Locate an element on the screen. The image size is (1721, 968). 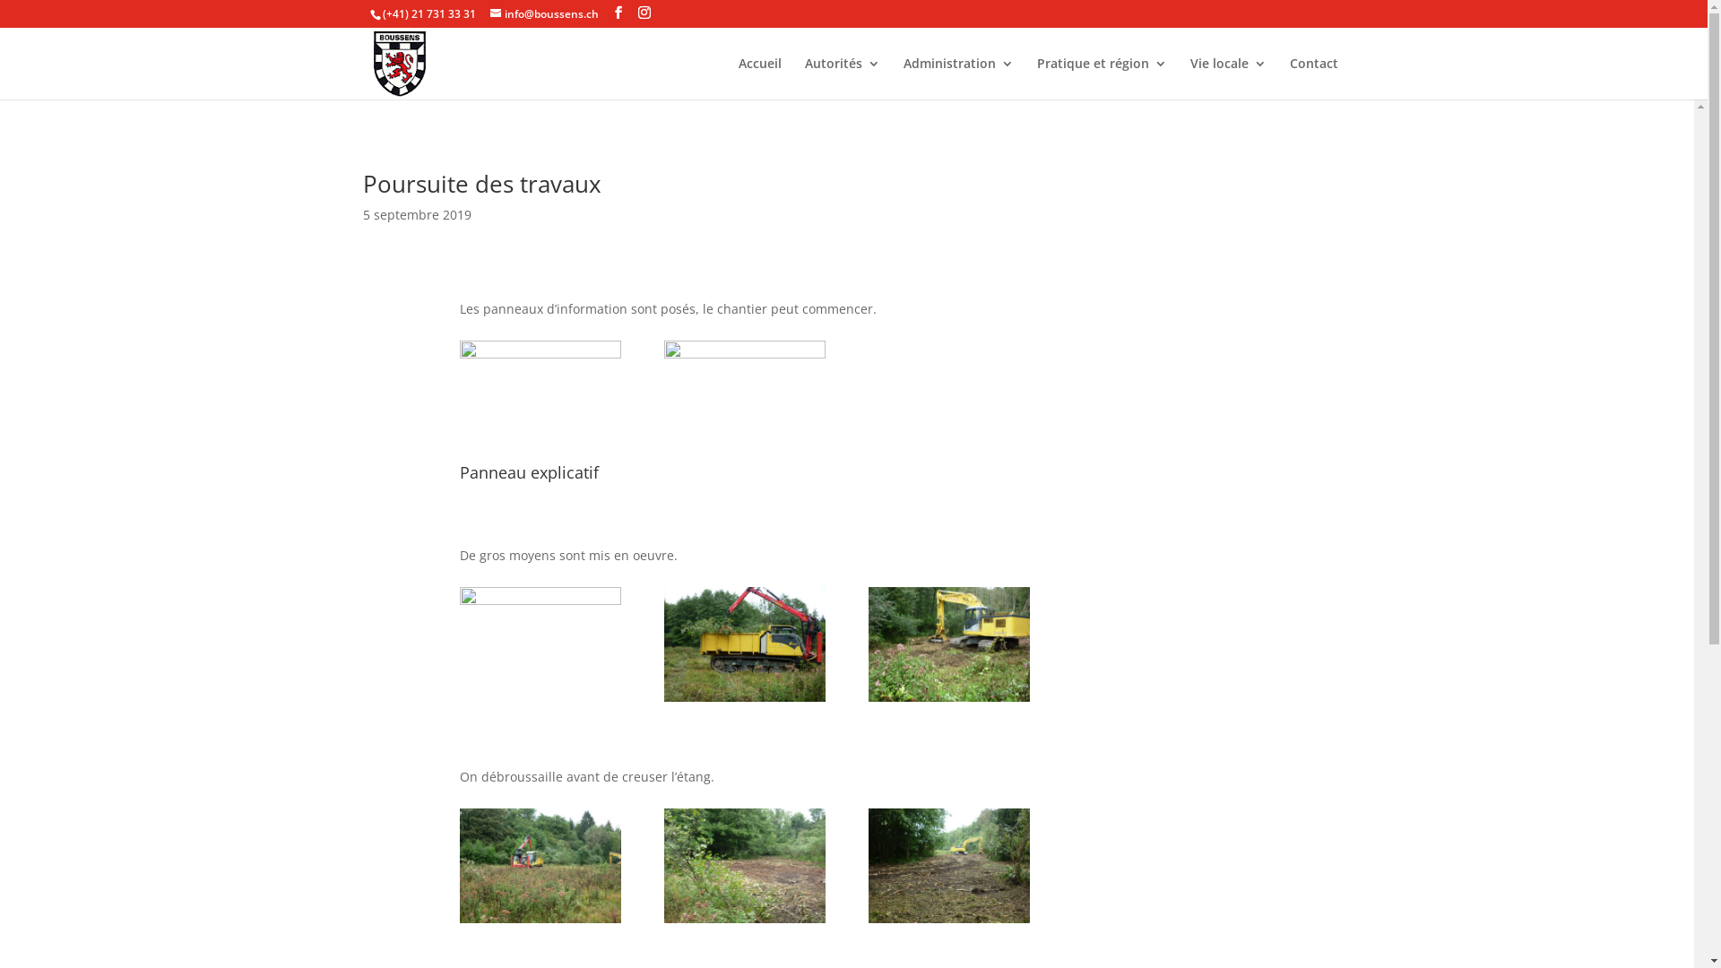
Panneau explicatif is located at coordinates (541, 353).